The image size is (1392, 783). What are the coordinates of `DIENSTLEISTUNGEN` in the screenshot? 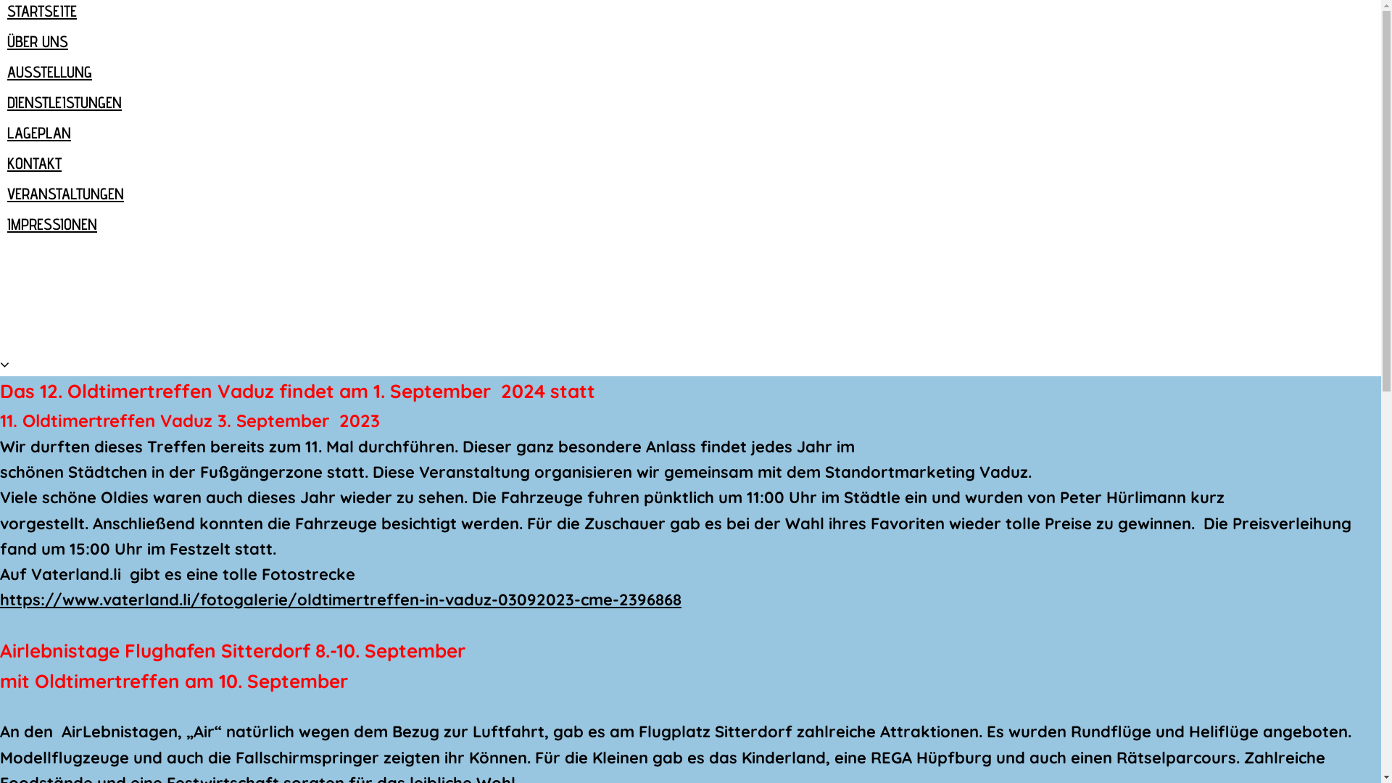 It's located at (65, 102).